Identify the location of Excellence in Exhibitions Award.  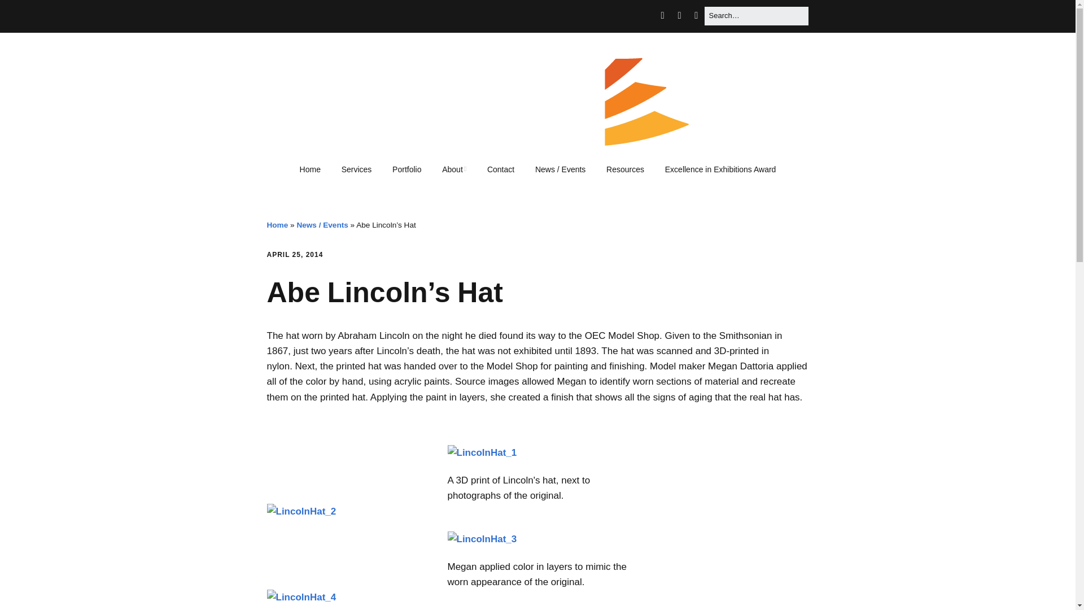
(720, 169).